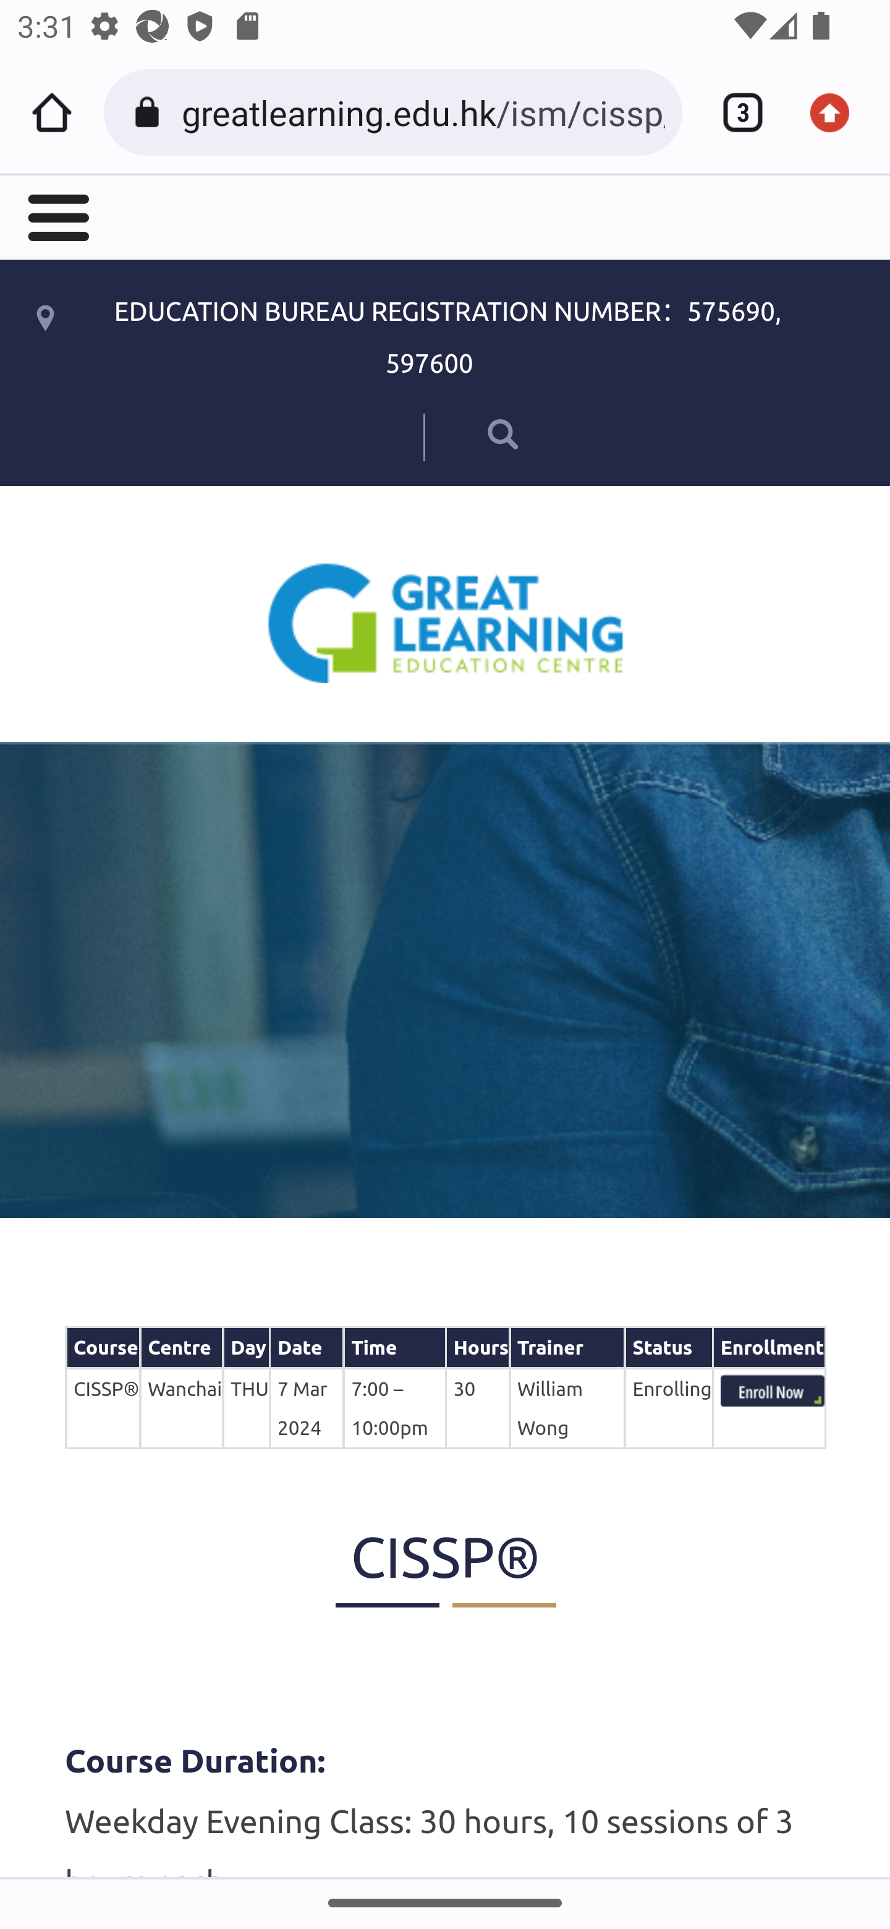 The height and width of the screenshot is (1929, 890). What do you see at coordinates (446, 622) in the screenshot?
I see `Welcome to Great Learning Education Centre` at bounding box center [446, 622].